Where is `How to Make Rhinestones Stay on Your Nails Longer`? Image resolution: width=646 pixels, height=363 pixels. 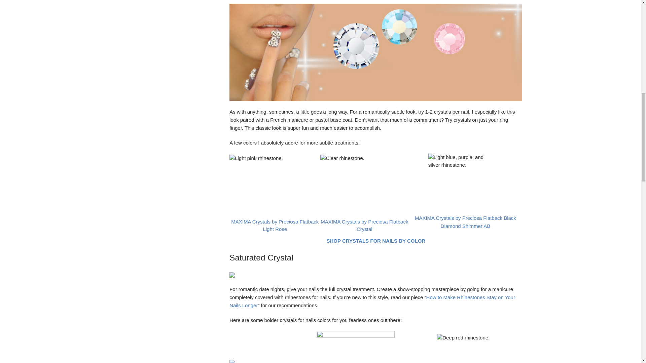
How to Make Rhinestones Stay on Your Nails Longer is located at coordinates (372, 301).